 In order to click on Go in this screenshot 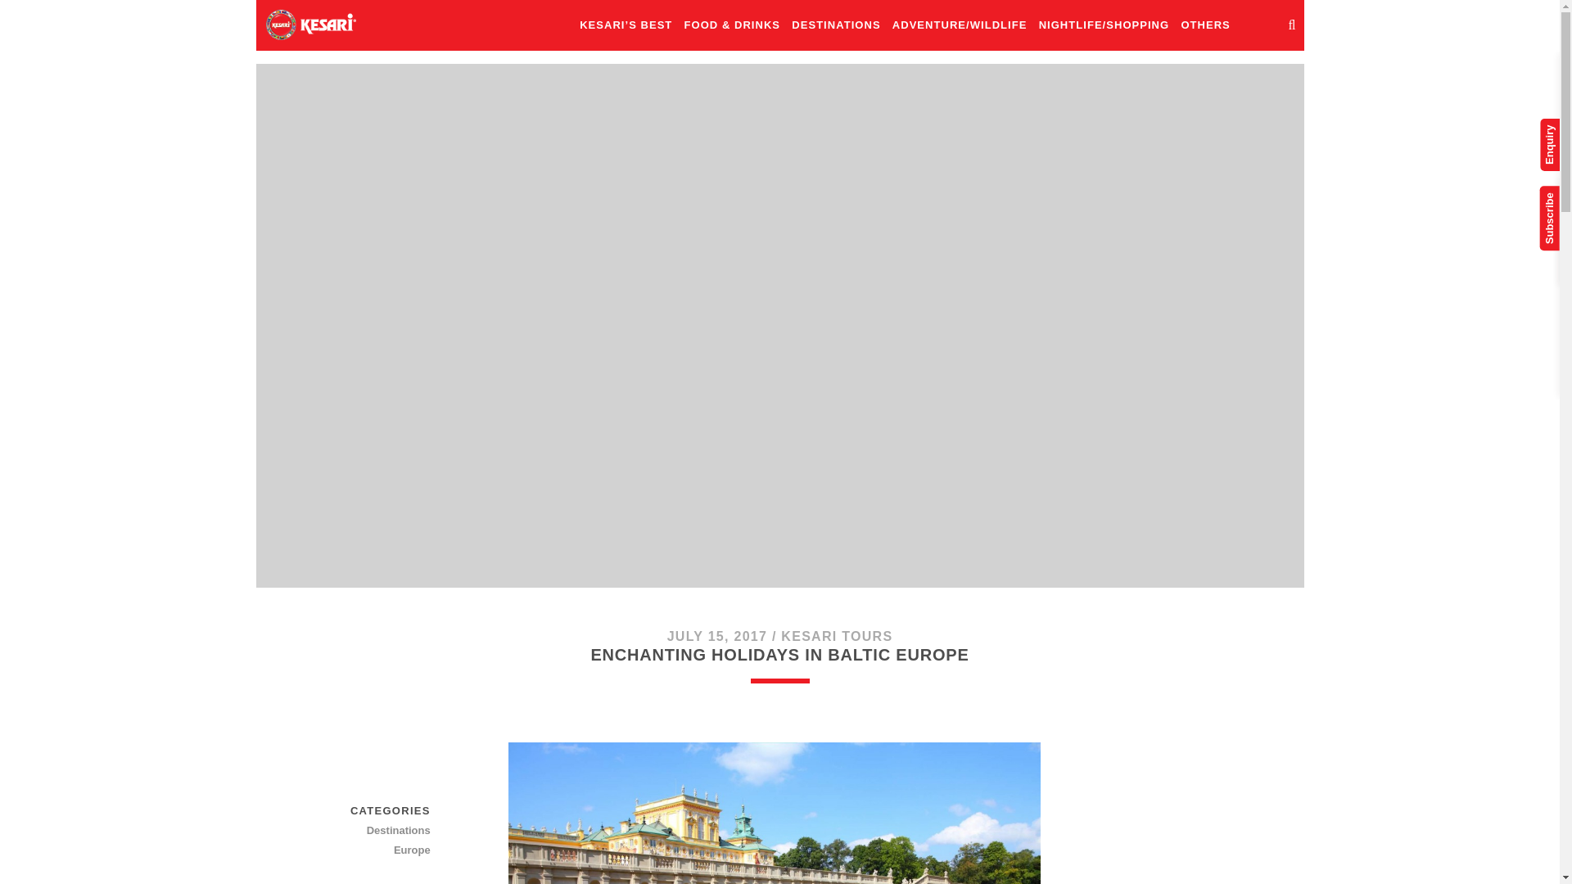, I will do `click(1529, 25)`.